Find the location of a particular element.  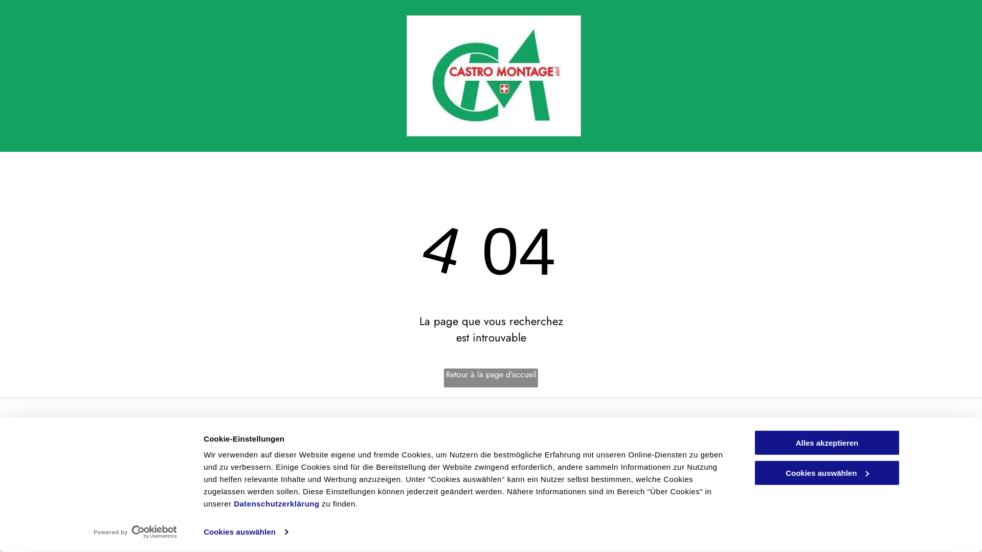

castro.montage@icloud.com is located at coordinates (393, 468).